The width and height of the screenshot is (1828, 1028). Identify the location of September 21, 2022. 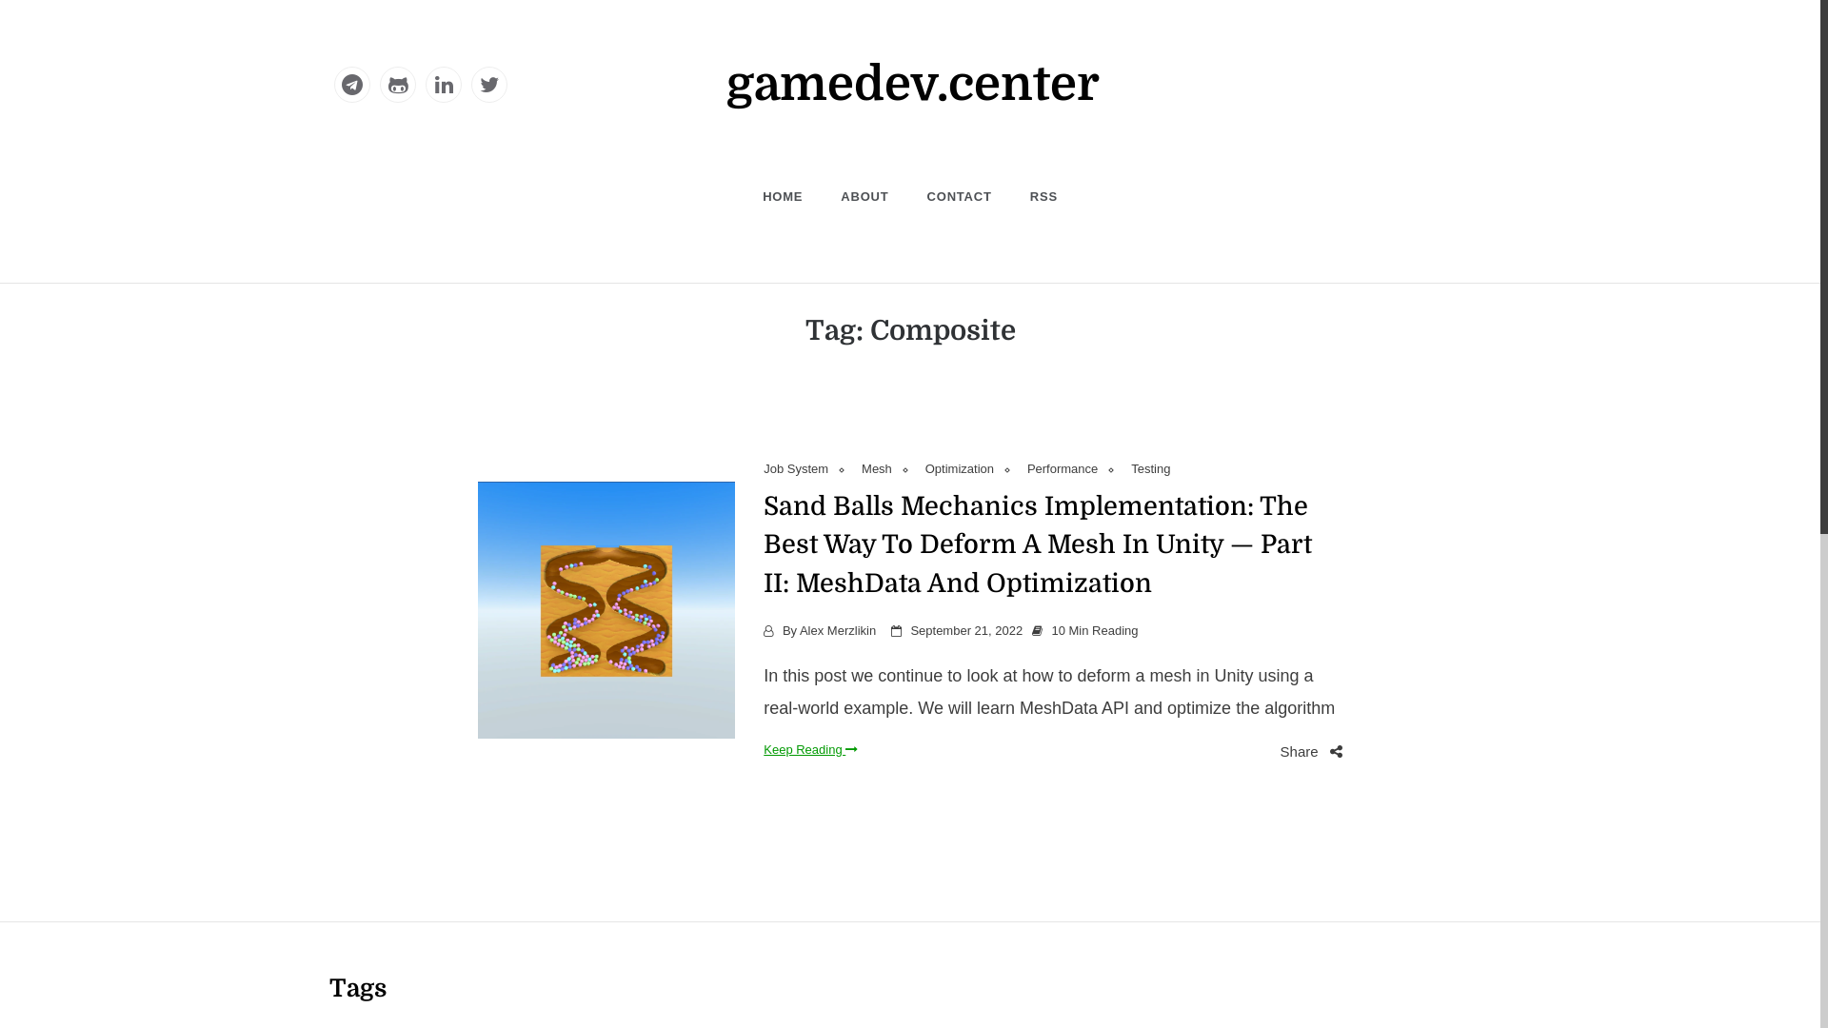
(966, 630).